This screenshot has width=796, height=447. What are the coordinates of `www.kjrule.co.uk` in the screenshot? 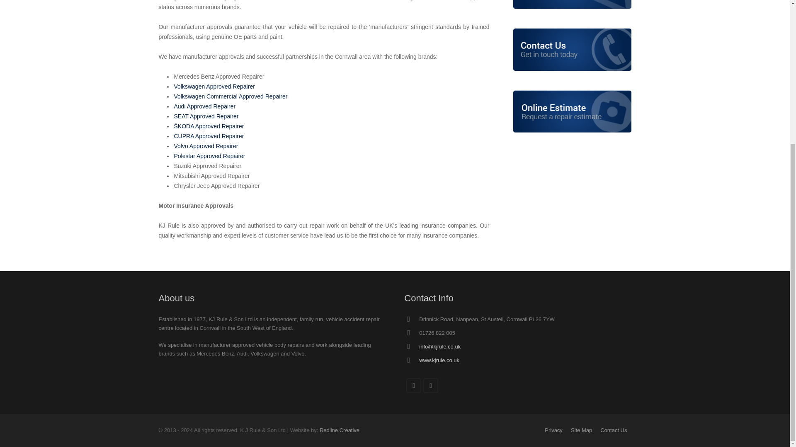 It's located at (439, 360).